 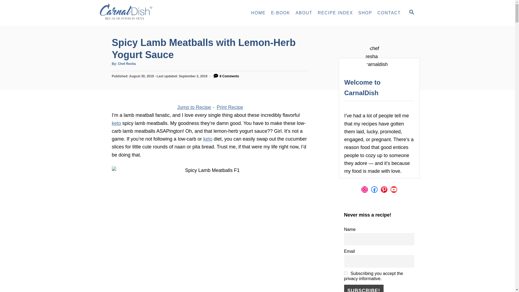 What do you see at coordinates (194, 107) in the screenshot?
I see `Jump to Recipe` at bounding box center [194, 107].